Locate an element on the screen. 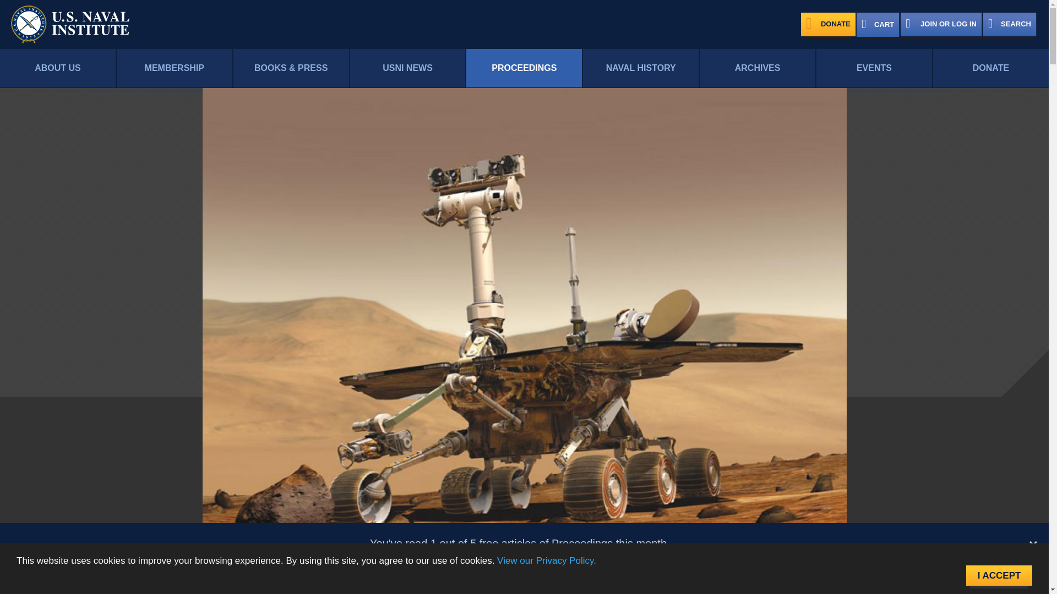 The width and height of the screenshot is (1057, 594). SEARCH is located at coordinates (1010, 24).